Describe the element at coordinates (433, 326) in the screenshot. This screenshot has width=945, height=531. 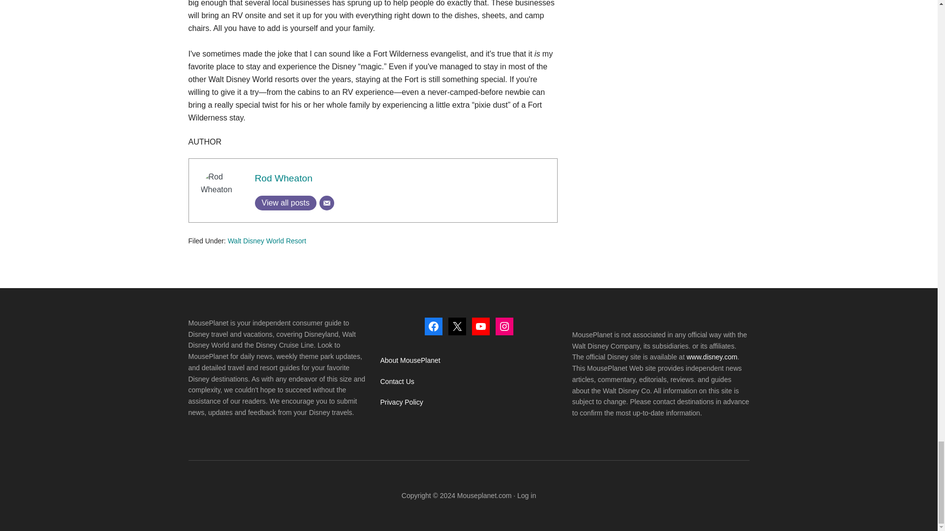
I see `Facebook` at that location.